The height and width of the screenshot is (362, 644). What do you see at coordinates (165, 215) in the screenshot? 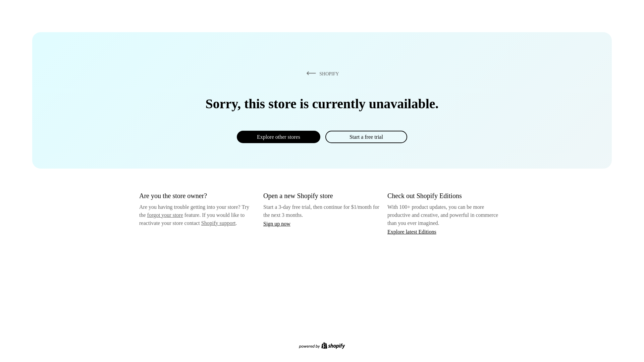
I see `forgot your store` at bounding box center [165, 215].